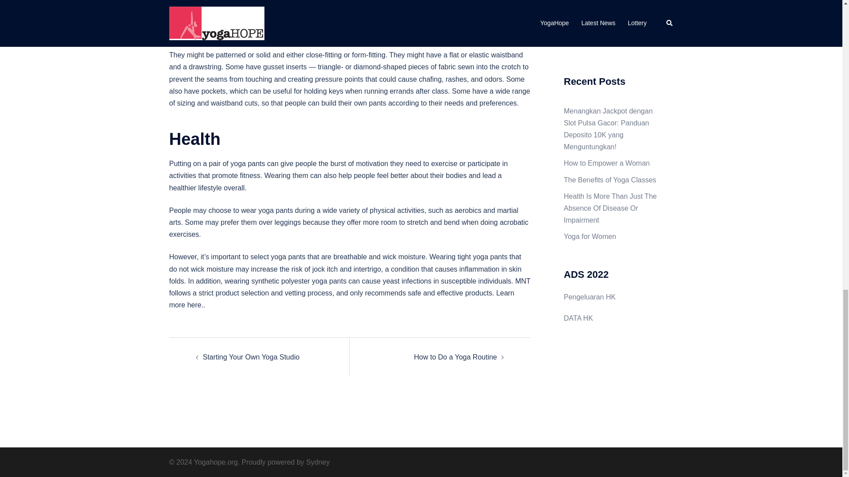 Image resolution: width=849 pixels, height=477 pixels. Describe the element at coordinates (251, 357) in the screenshot. I see `Starting Your Own Yoga Studio` at that location.